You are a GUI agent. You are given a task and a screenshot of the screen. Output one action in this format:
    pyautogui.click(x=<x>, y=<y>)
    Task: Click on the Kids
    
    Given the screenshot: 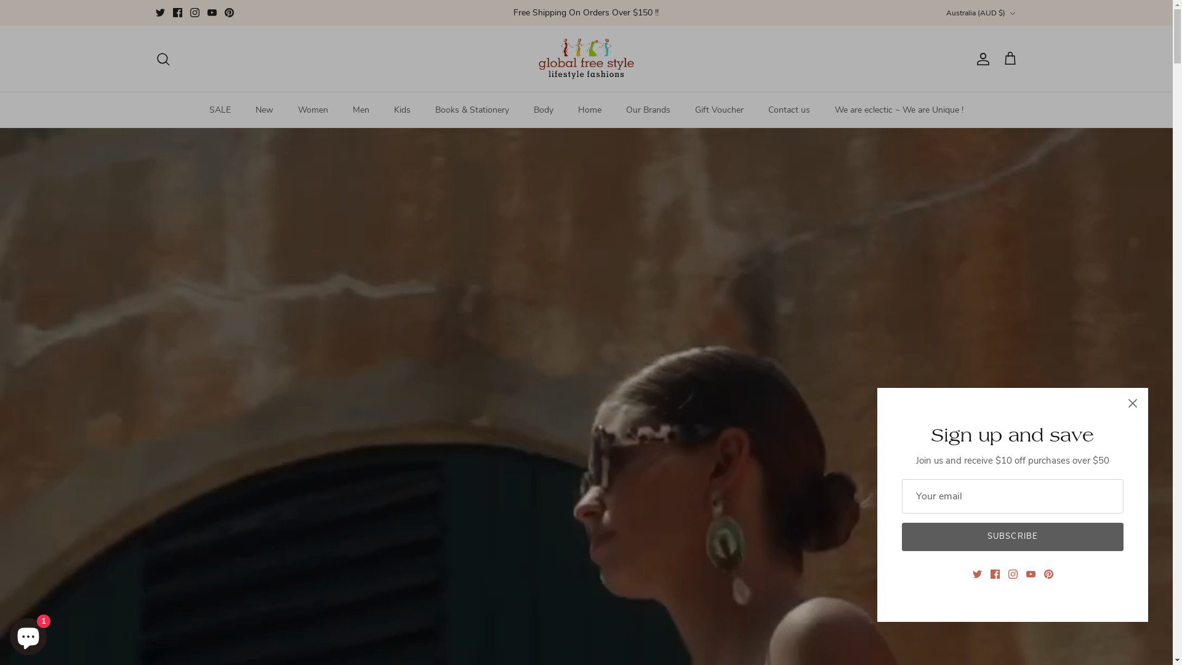 What is the action you would take?
    pyautogui.click(x=403, y=110)
    